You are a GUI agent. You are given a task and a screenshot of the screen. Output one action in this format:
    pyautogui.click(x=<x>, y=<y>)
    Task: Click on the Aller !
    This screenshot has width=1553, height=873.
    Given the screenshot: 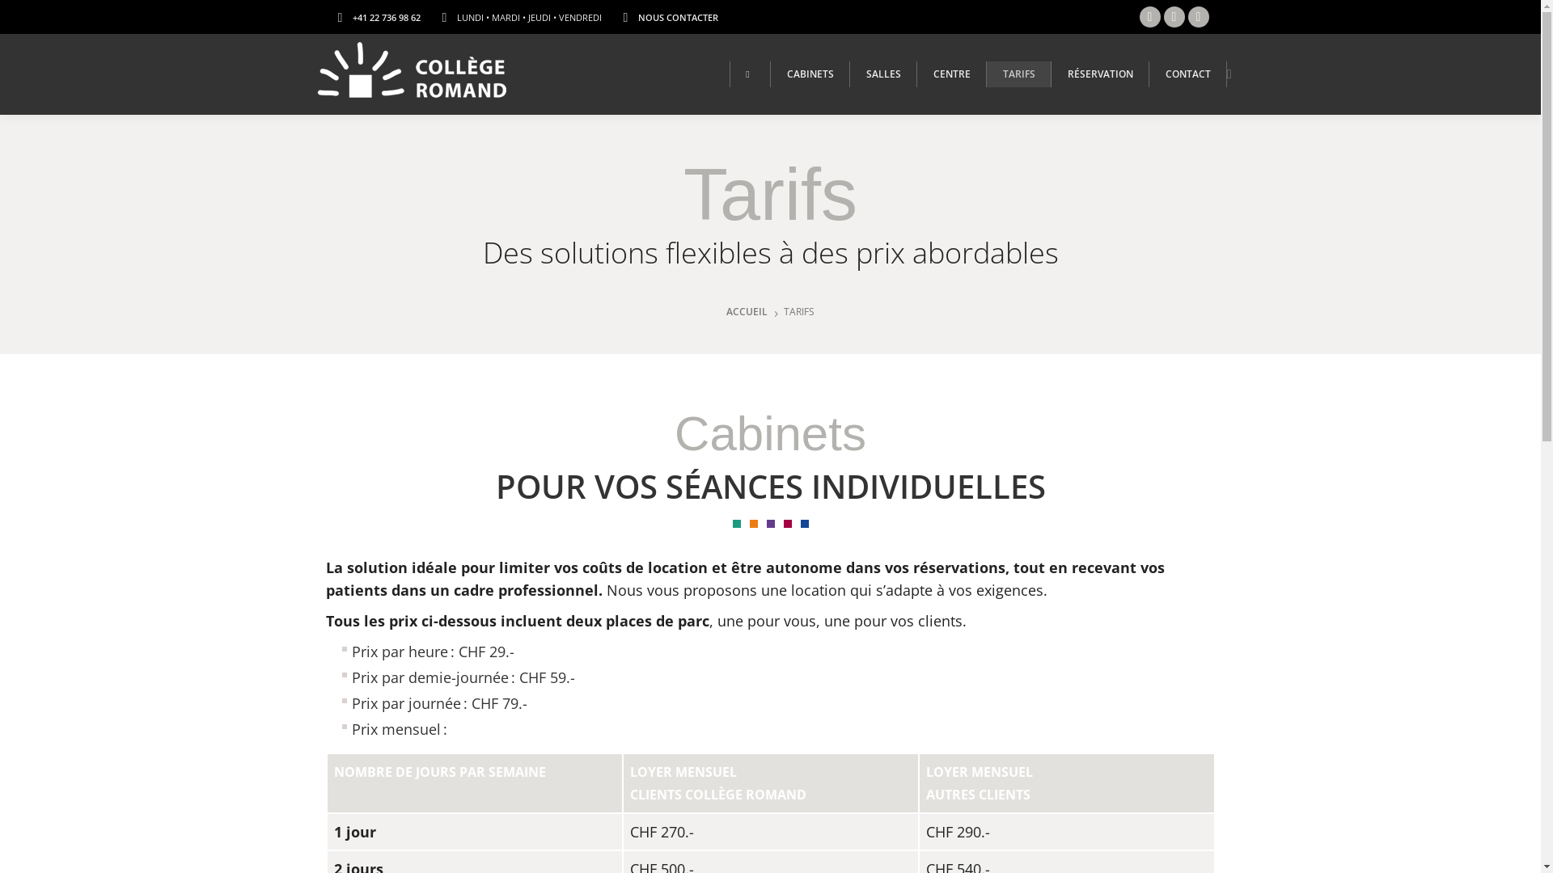 What is the action you would take?
    pyautogui.click(x=34, y=17)
    